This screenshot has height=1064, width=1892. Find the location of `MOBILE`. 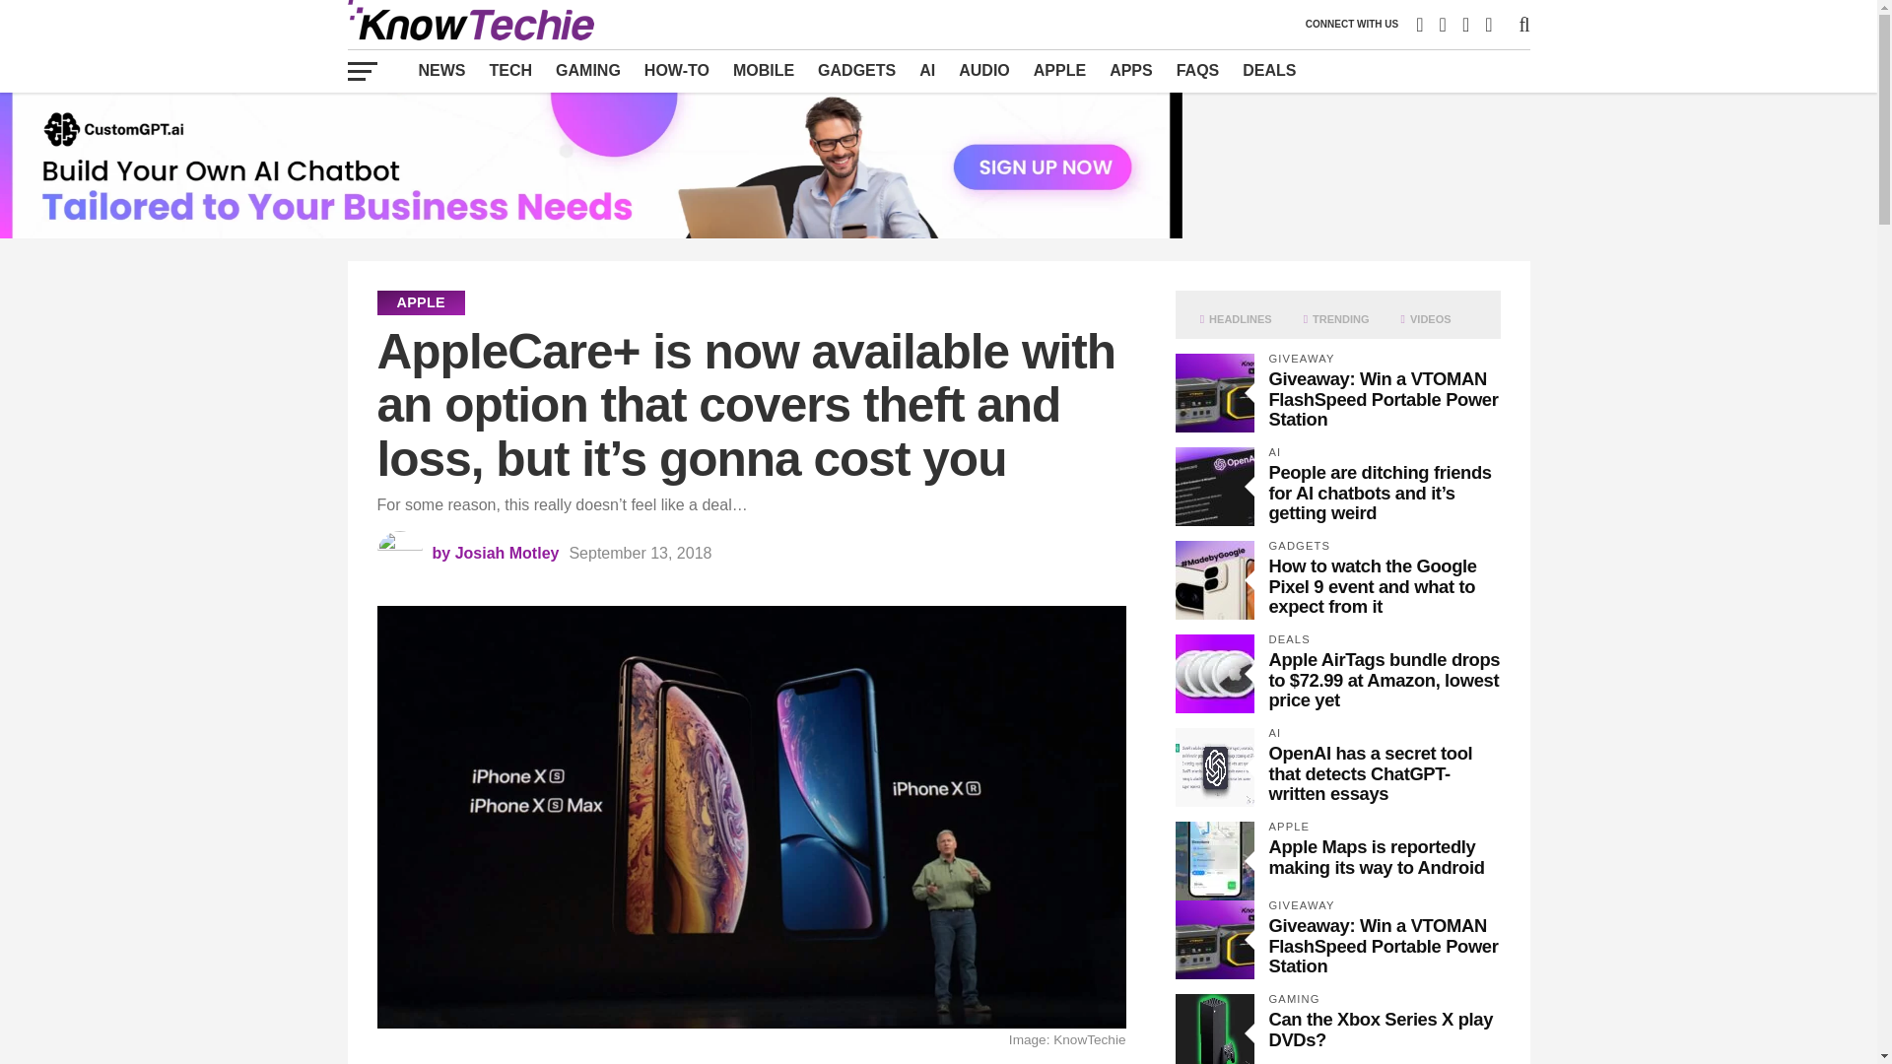

MOBILE is located at coordinates (763, 70).